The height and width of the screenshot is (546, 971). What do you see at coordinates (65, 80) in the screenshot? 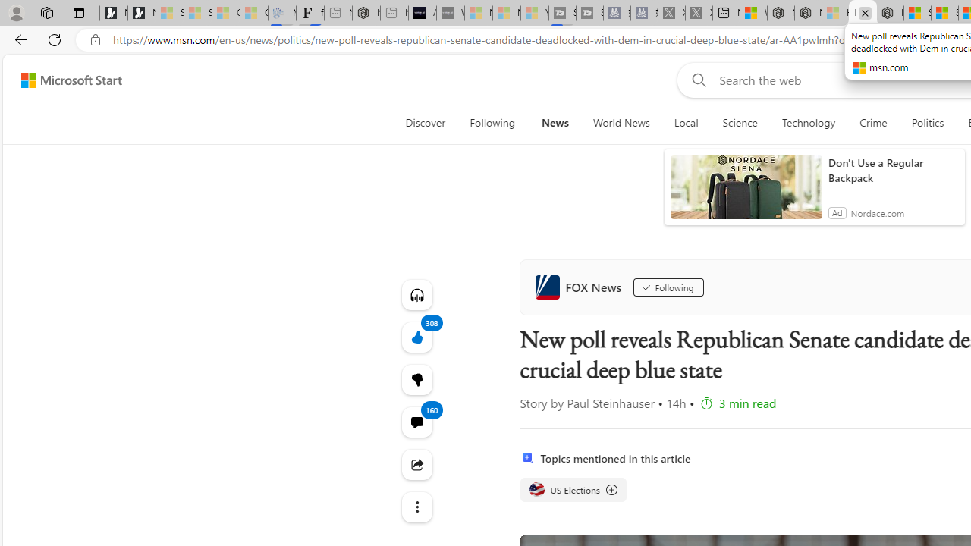
I see `Skip to content` at bounding box center [65, 80].